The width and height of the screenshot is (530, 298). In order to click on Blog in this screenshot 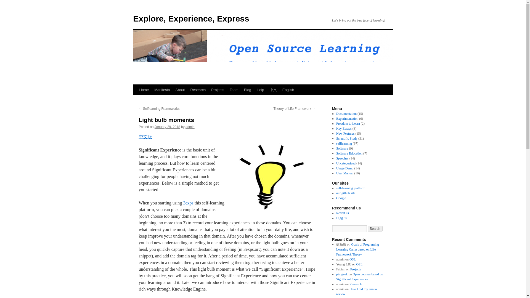, I will do `click(247, 90)`.